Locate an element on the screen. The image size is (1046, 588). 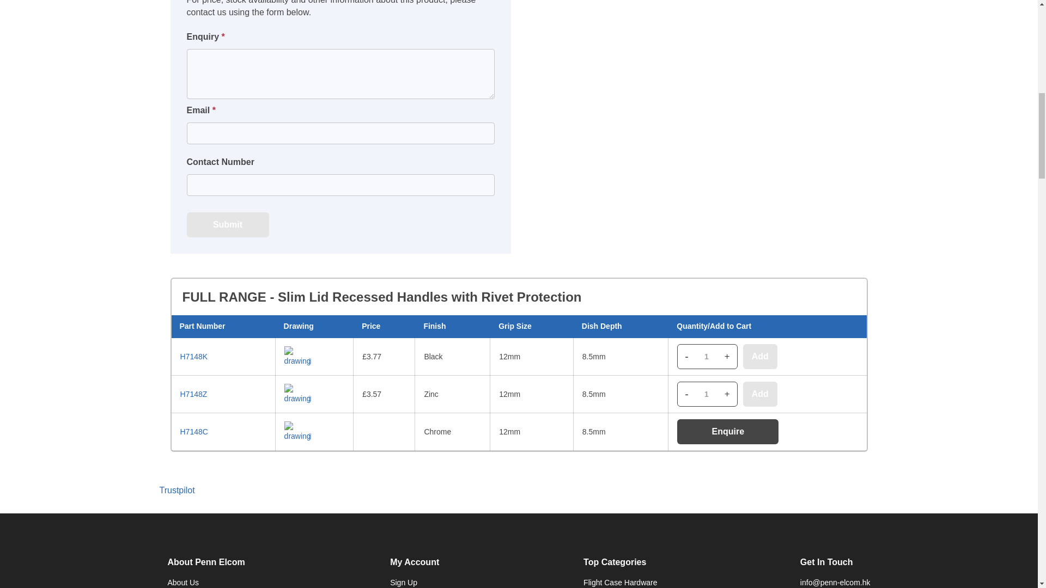
1 is located at coordinates (706, 394).